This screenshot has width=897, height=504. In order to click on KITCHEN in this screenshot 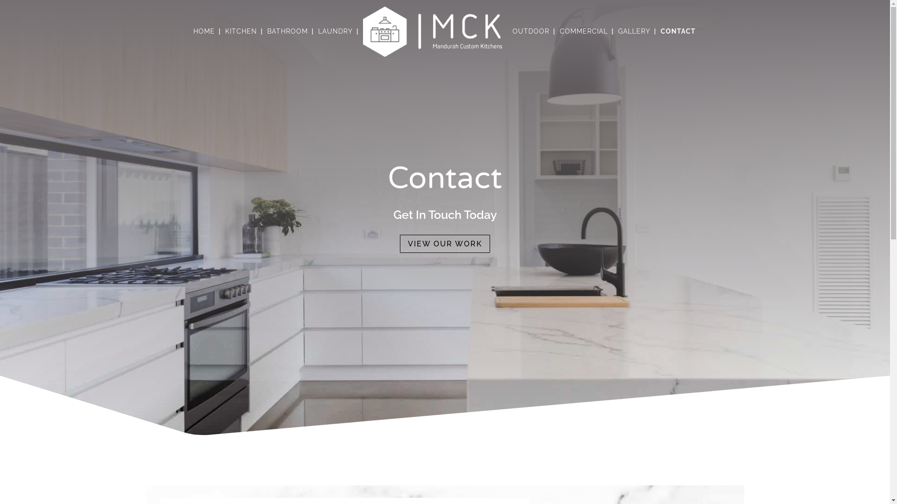, I will do `click(241, 42)`.